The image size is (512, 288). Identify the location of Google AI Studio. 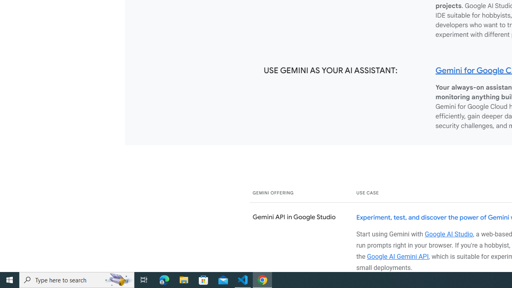
(449, 234).